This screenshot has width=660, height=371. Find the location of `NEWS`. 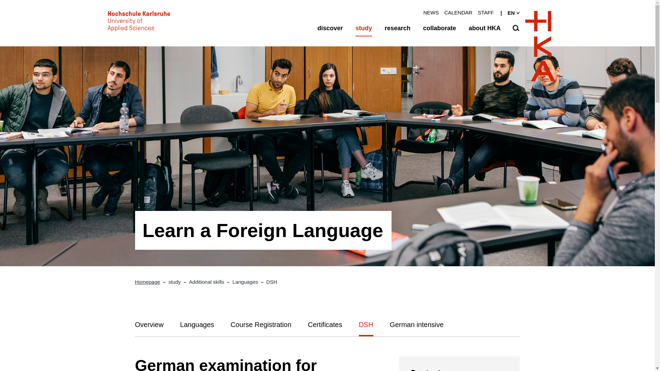

NEWS is located at coordinates (431, 12).